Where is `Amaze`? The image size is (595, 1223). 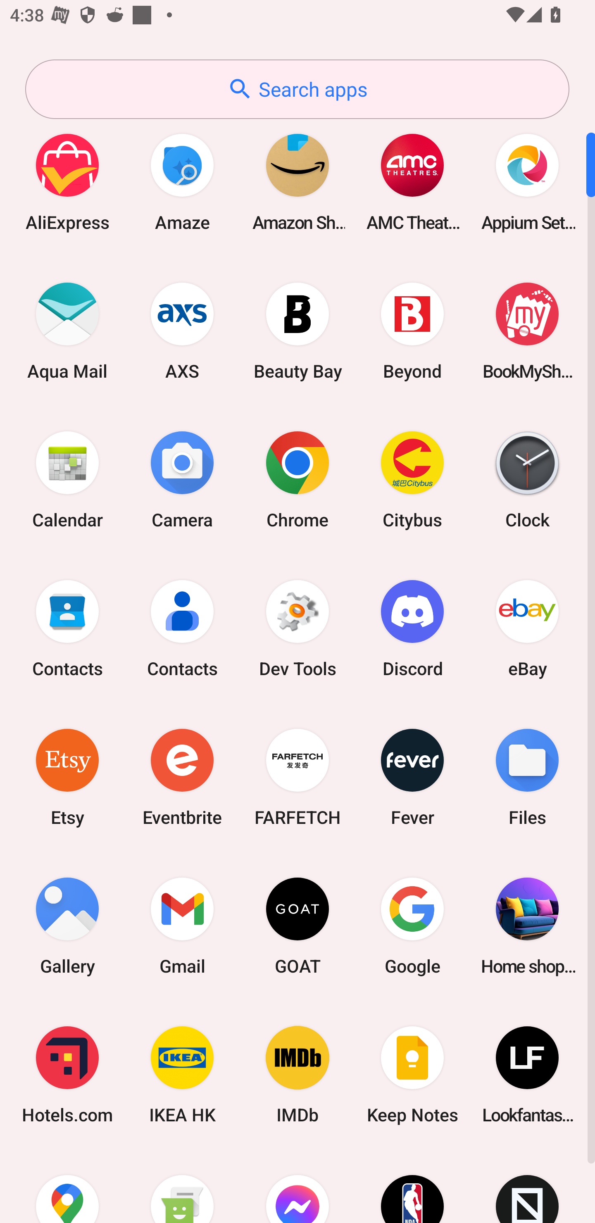
Amaze is located at coordinates (182, 182).